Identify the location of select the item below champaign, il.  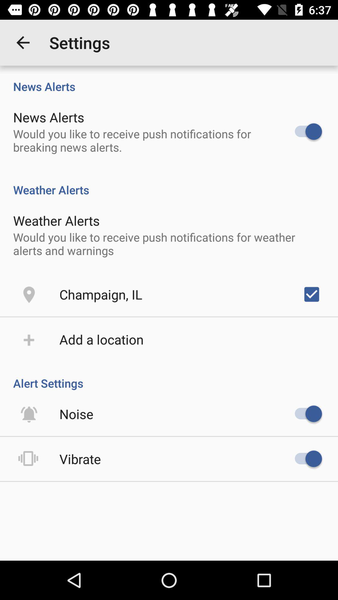
(101, 339).